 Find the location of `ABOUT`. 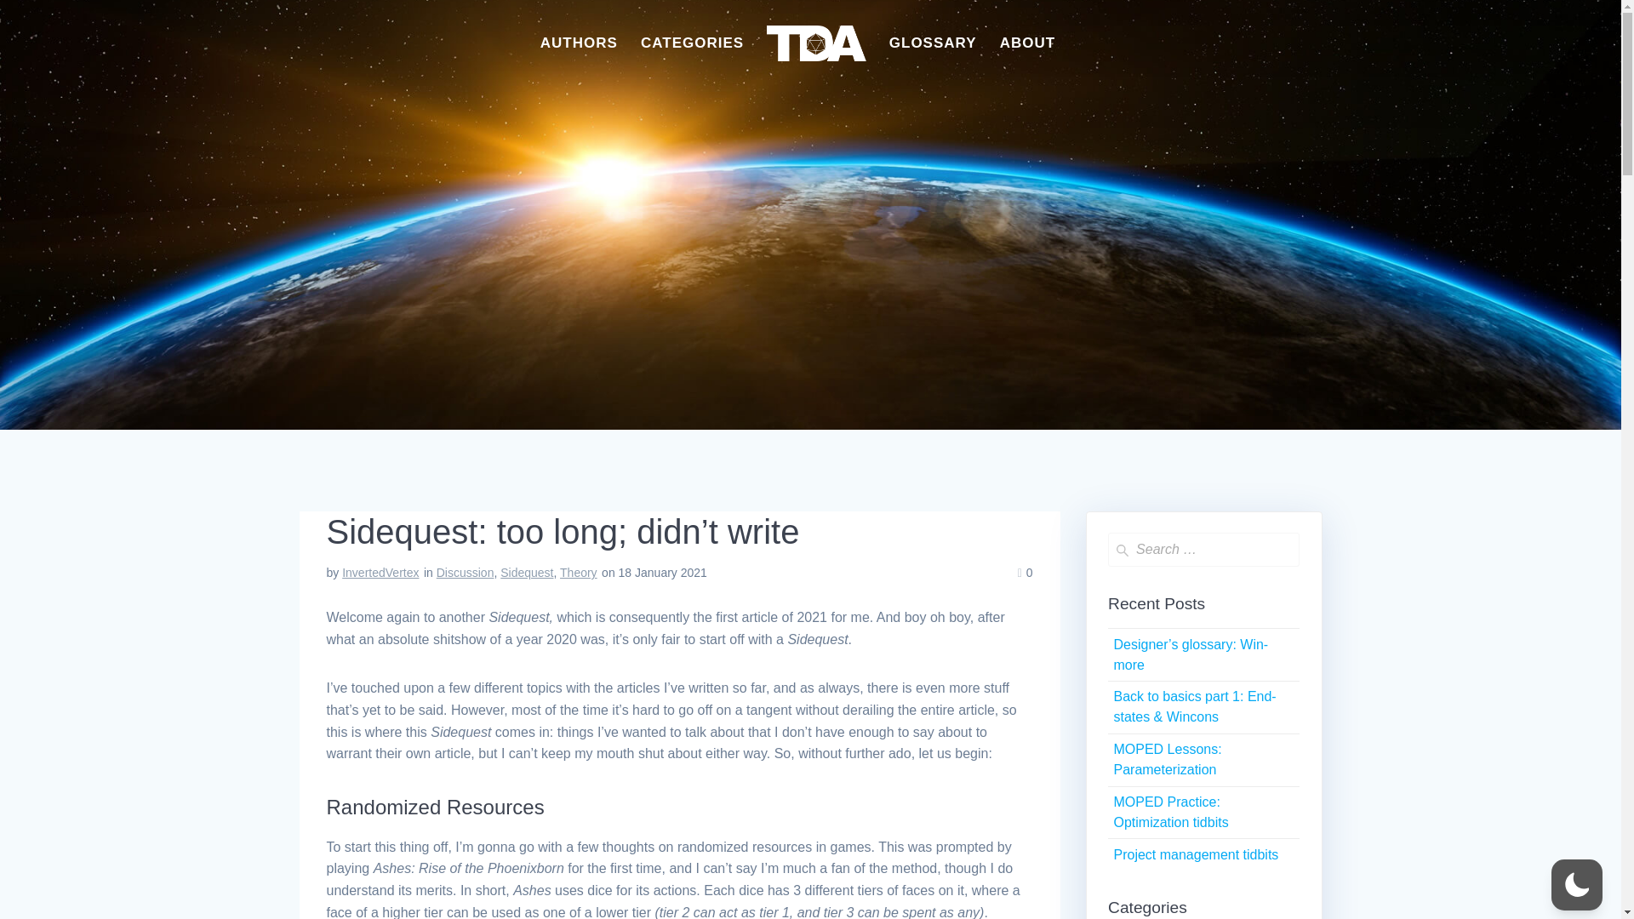

ABOUT is located at coordinates (1028, 44).